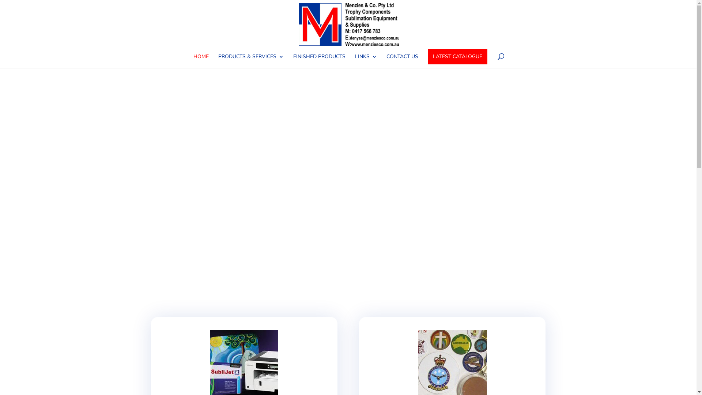  I want to click on LINKS, so click(366, 61).